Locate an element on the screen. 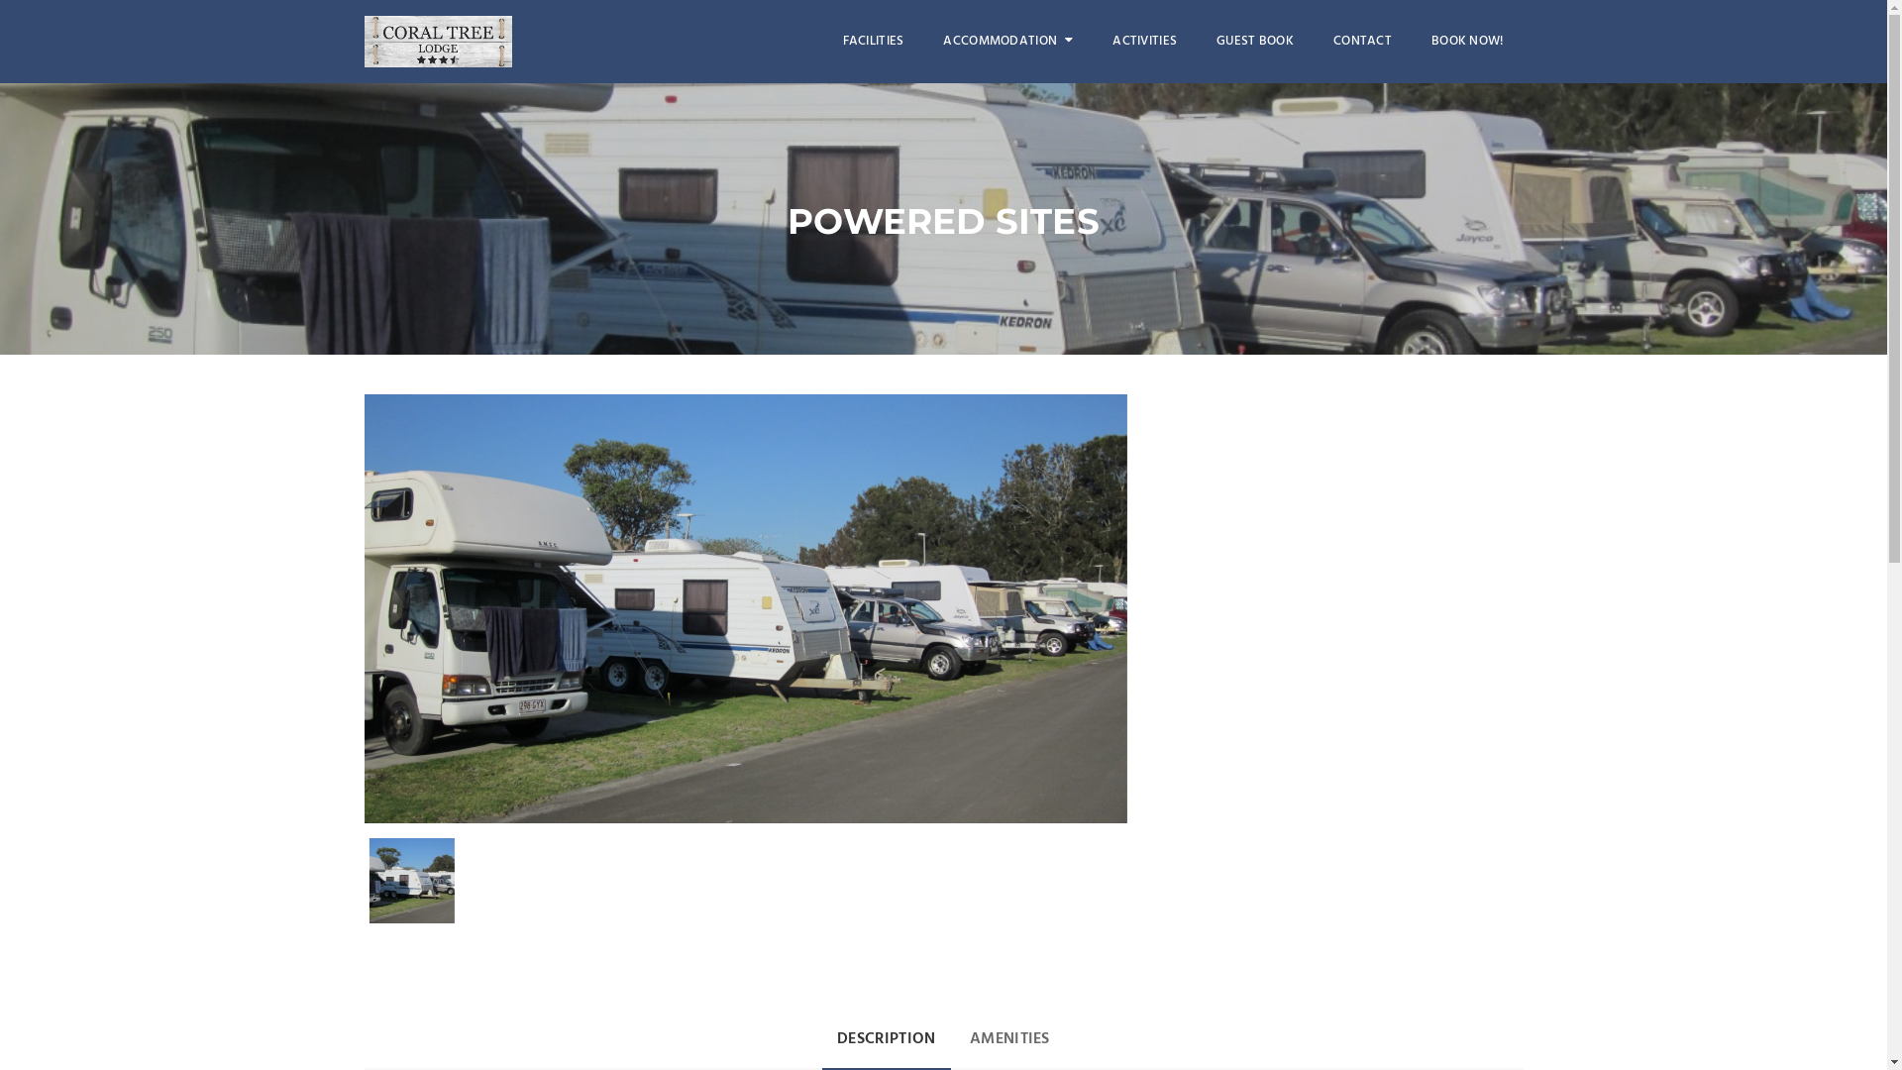 Image resolution: width=1902 pixels, height=1070 pixels. CONTACT is located at coordinates (1363, 42).